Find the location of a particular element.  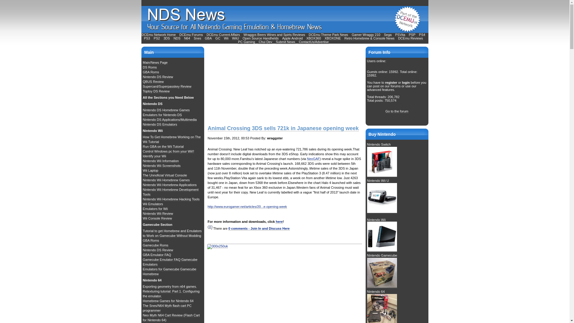

Sega is located at coordinates (387, 35).